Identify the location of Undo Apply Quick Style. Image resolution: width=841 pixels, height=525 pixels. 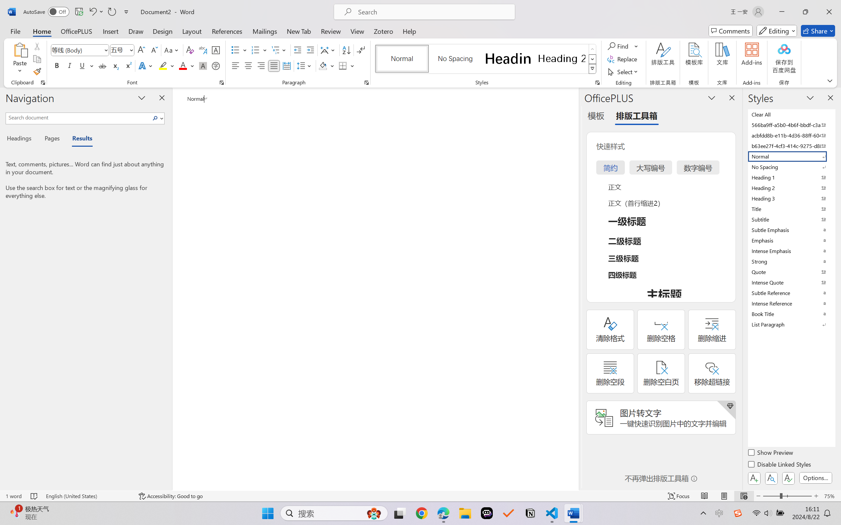
(96, 12).